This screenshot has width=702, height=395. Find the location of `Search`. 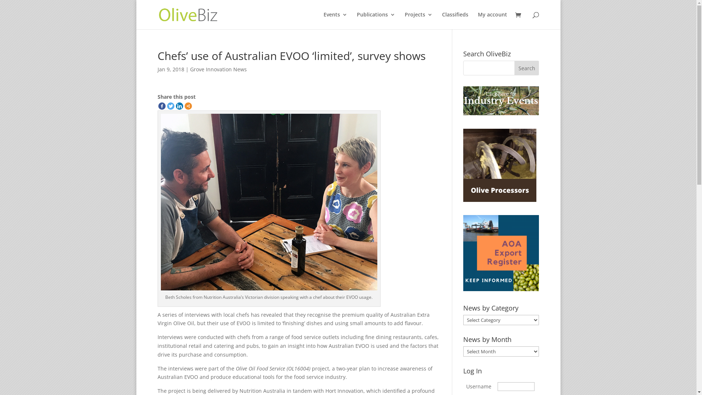

Search is located at coordinates (527, 68).